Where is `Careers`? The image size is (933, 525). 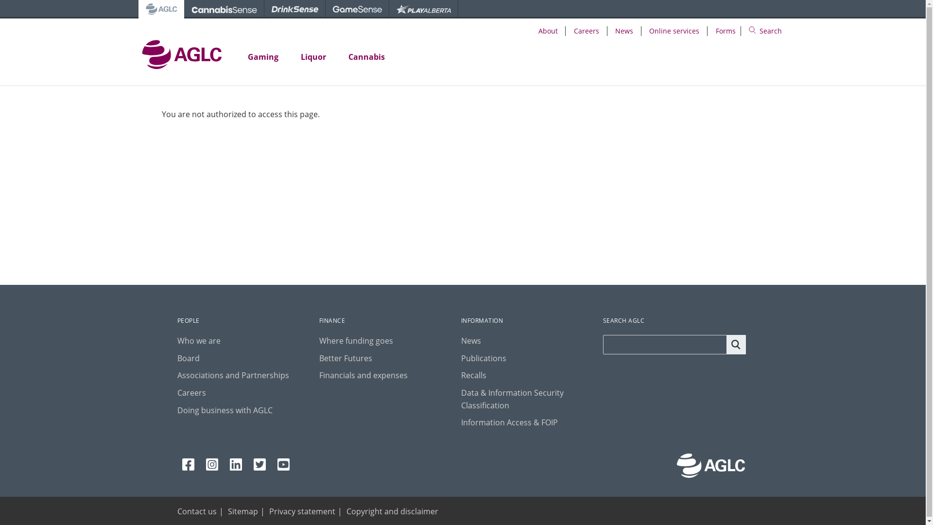
Careers is located at coordinates (191, 393).